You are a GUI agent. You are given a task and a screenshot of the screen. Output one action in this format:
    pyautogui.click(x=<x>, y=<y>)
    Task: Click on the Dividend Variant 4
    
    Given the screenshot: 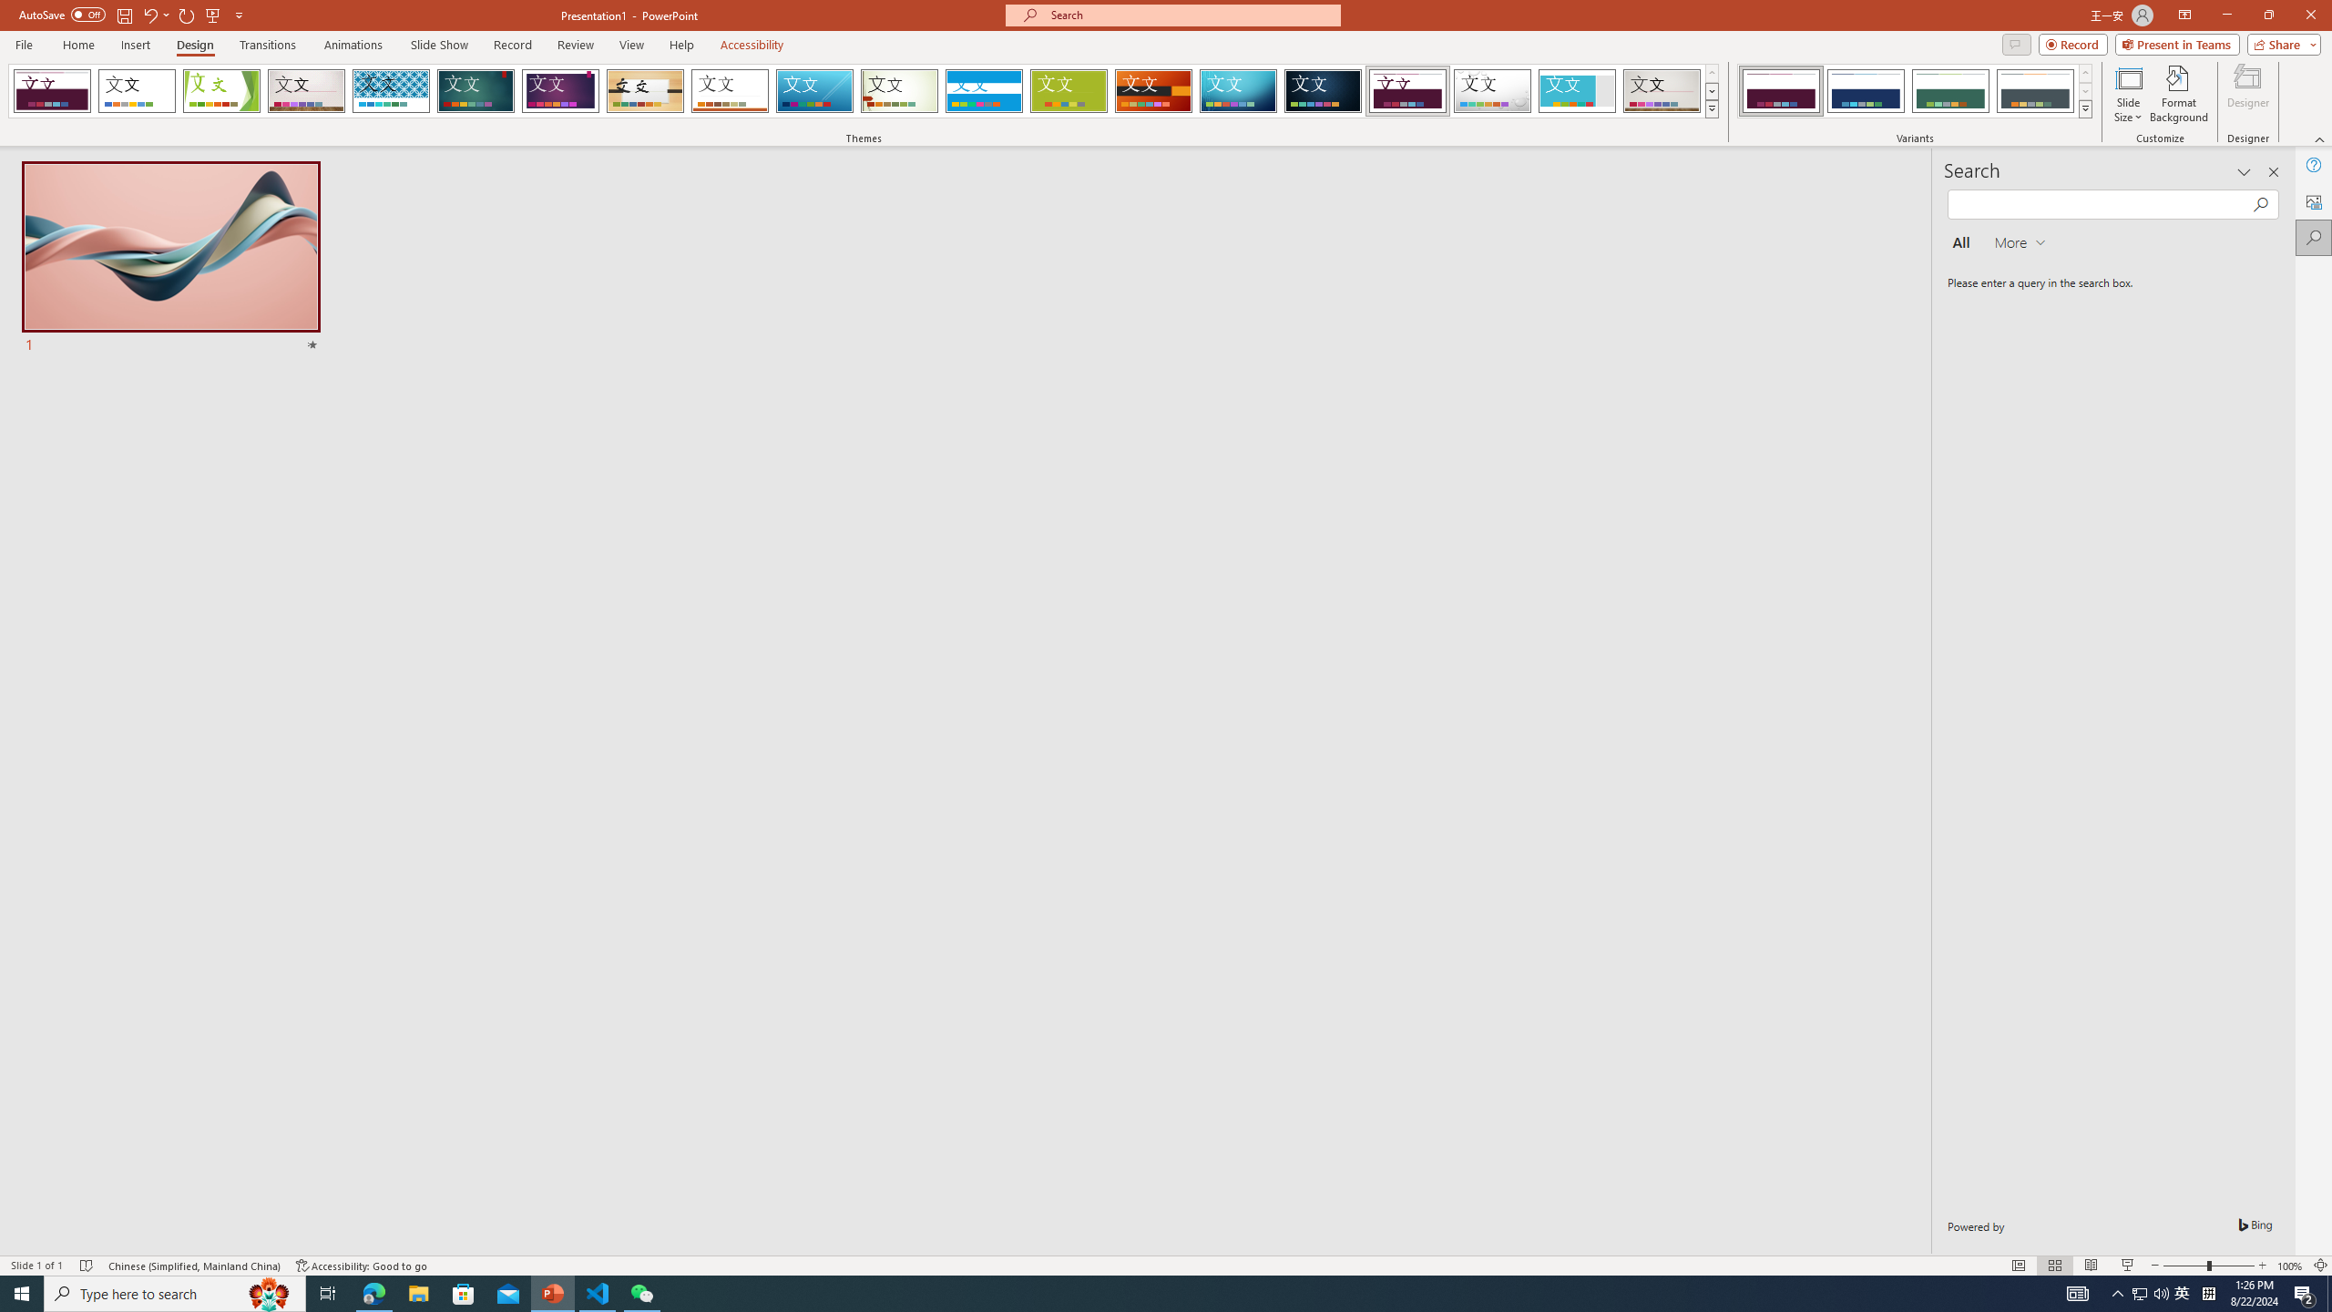 What is the action you would take?
    pyautogui.click(x=2035, y=91)
    